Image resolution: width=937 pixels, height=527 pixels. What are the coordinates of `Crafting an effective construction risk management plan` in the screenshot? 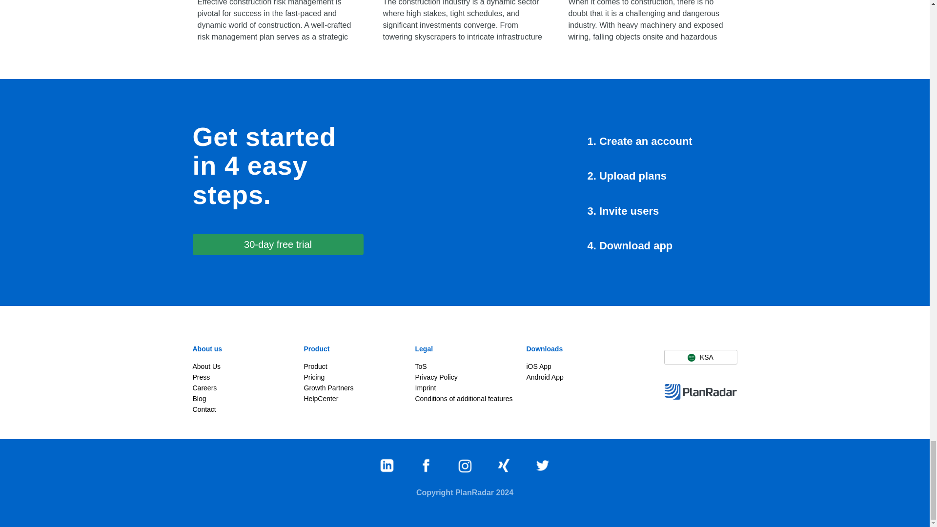 It's located at (279, 22).